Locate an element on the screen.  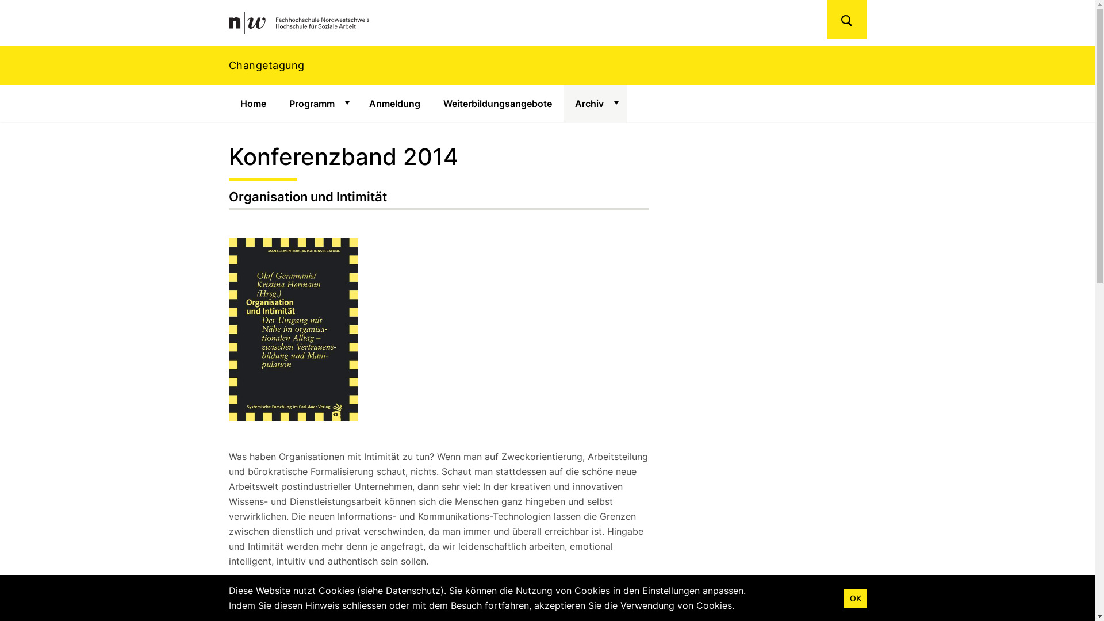
Suchen is located at coordinates (846, 20).